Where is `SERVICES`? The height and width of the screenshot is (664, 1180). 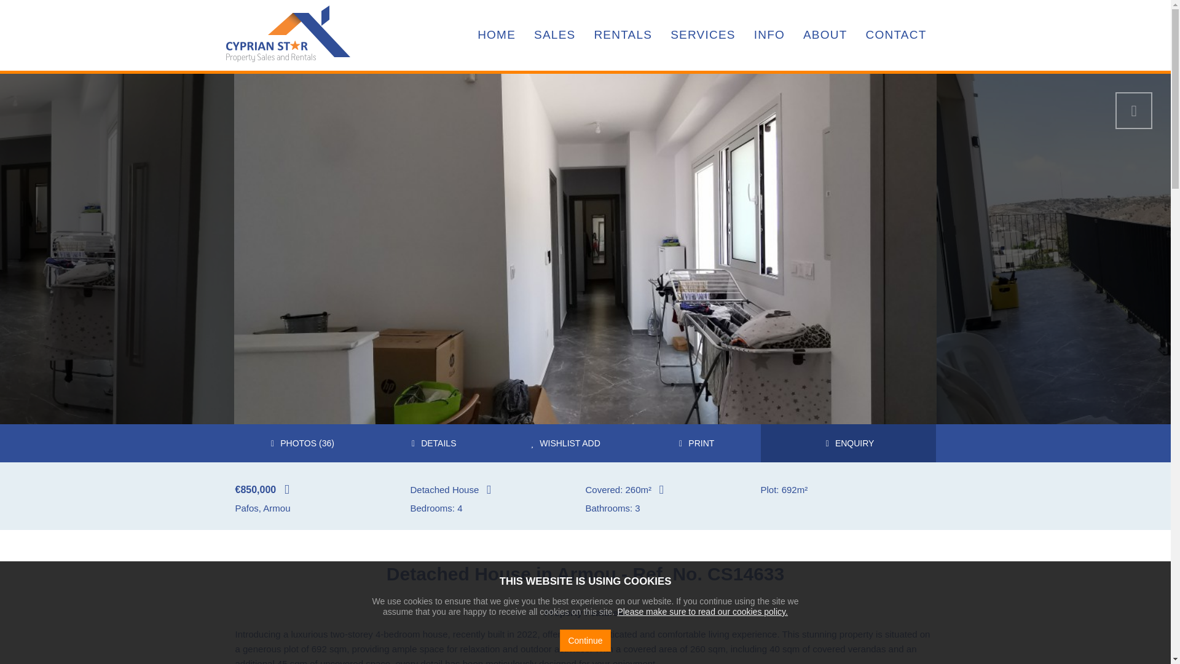
SERVICES is located at coordinates (702, 35).